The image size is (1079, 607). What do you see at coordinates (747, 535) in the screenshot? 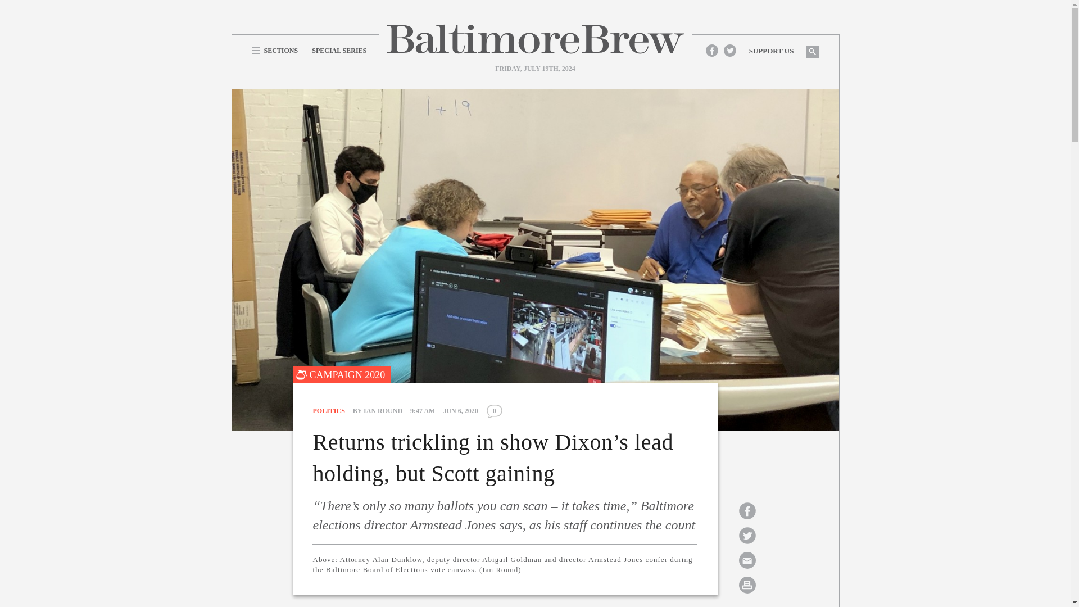
I see `Share on Twitter` at bounding box center [747, 535].